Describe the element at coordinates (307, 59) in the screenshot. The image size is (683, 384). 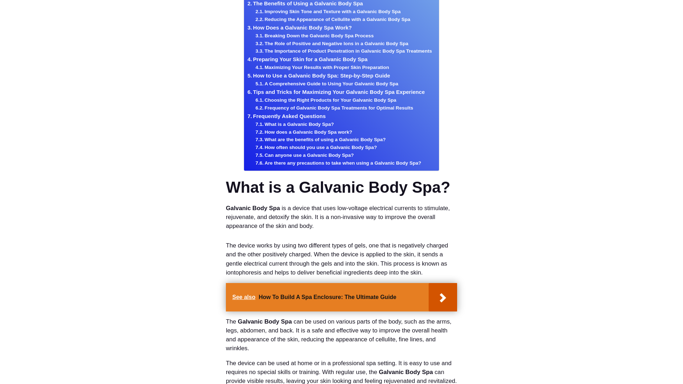
I see `Preparing Your Skin for a Galvanic Body Spa` at that location.